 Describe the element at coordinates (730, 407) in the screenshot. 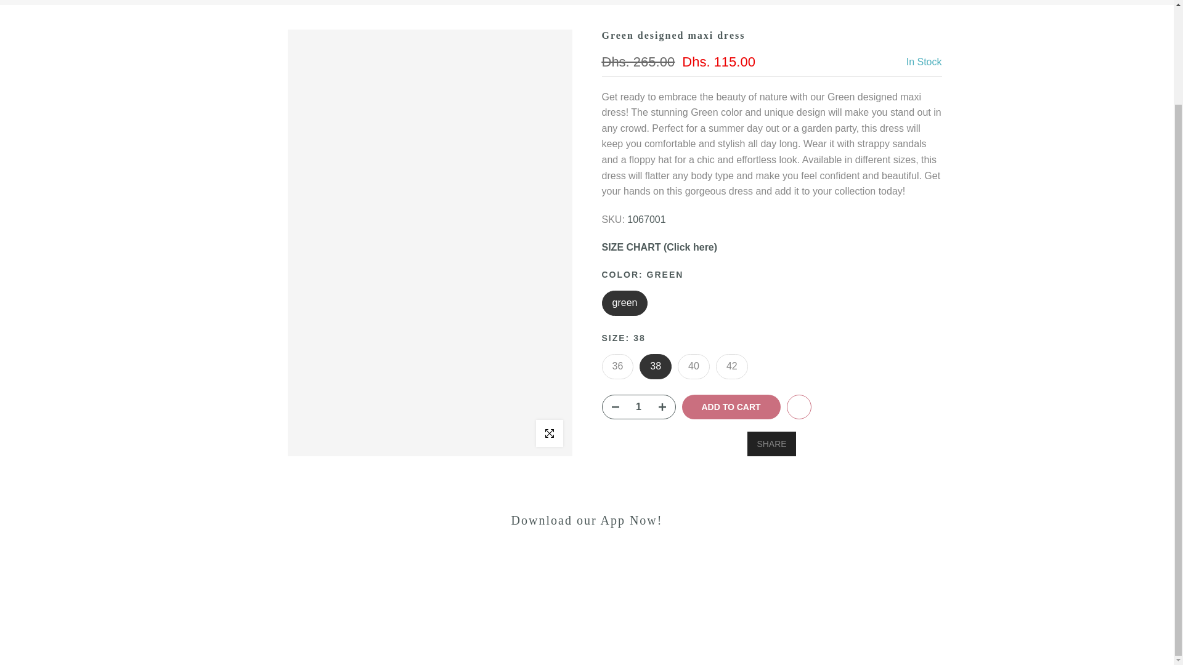

I see `ADD TO CART` at that location.